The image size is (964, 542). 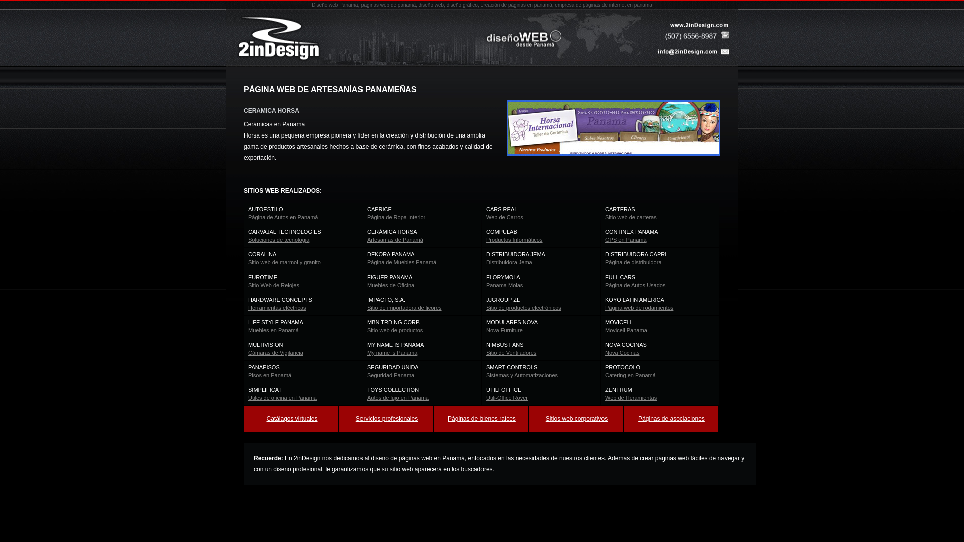 I want to click on Nova Cocinas, so click(x=622, y=353).